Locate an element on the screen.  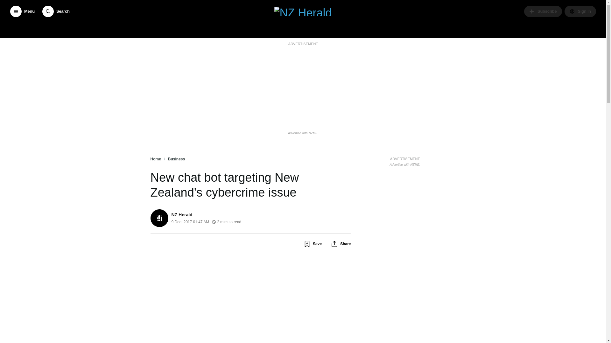
Subscribe is located at coordinates (543, 11).